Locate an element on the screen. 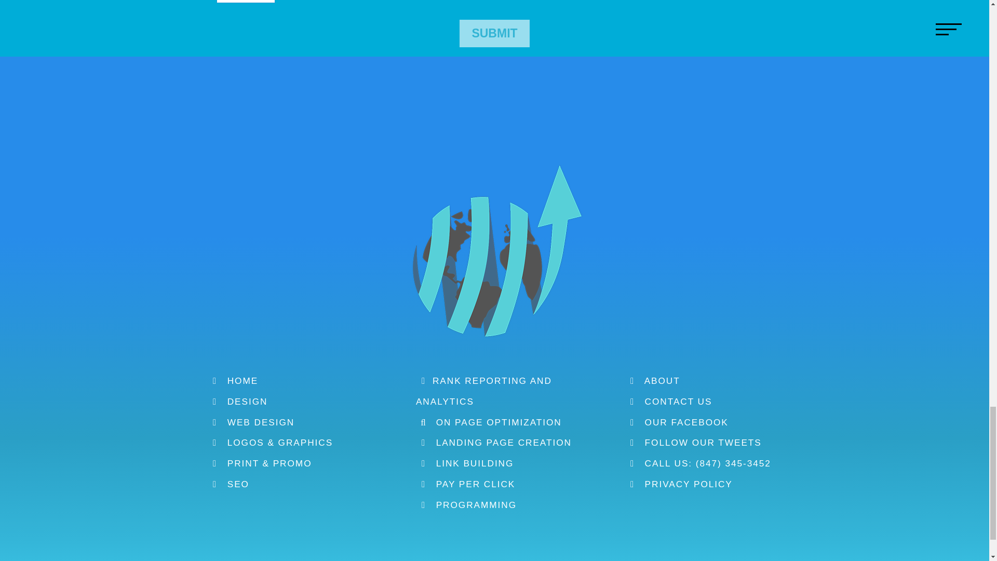 The width and height of the screenshot is (997, 561). SEO is located at coordinates (228, 484).